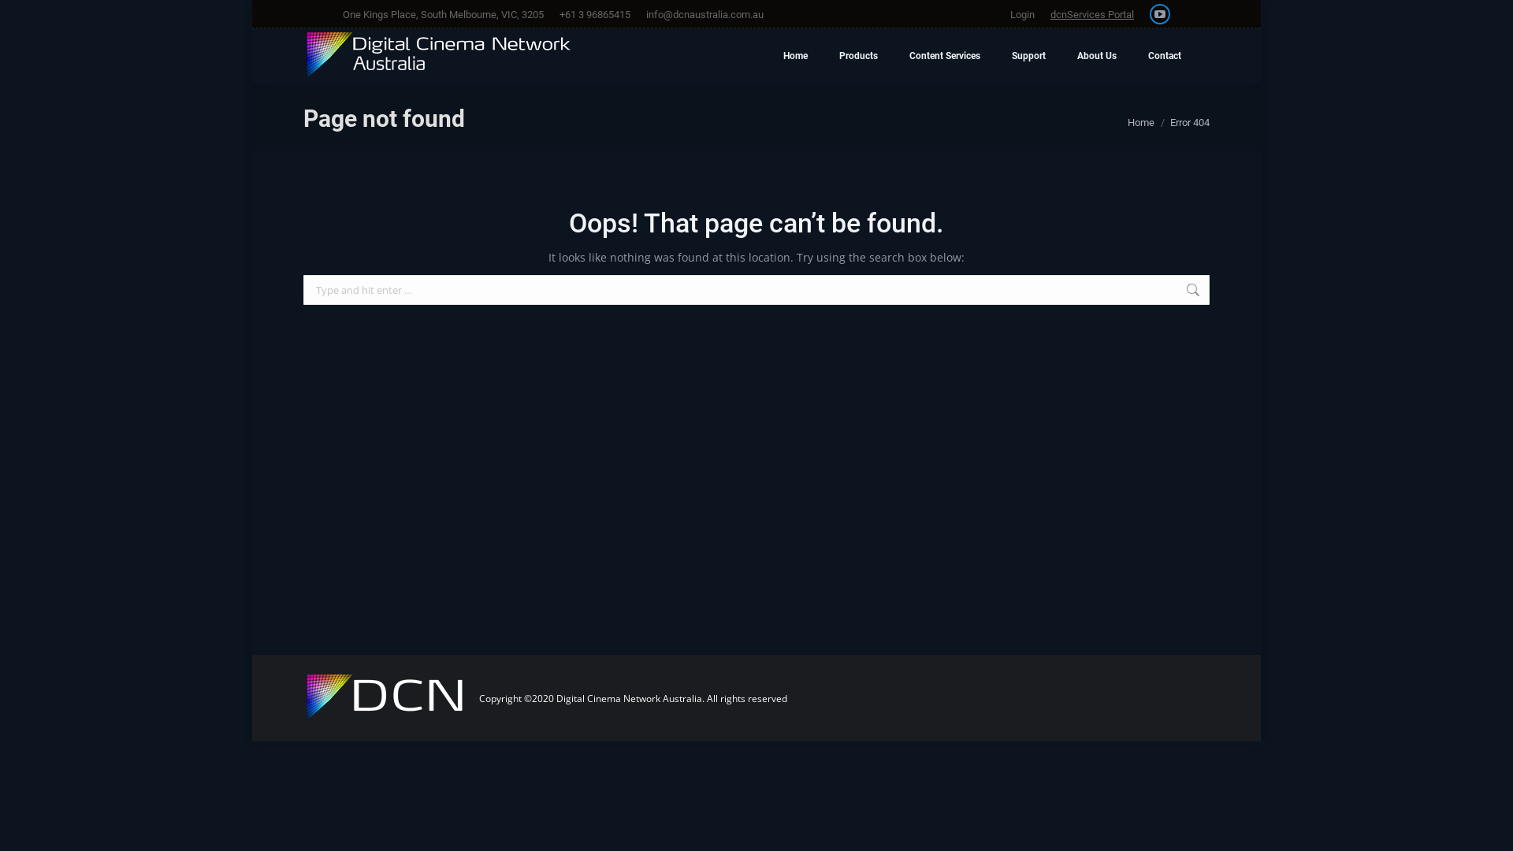 The height and width of the screenshot is (851, 1513). I want to click on Go!, so click(24, 17).